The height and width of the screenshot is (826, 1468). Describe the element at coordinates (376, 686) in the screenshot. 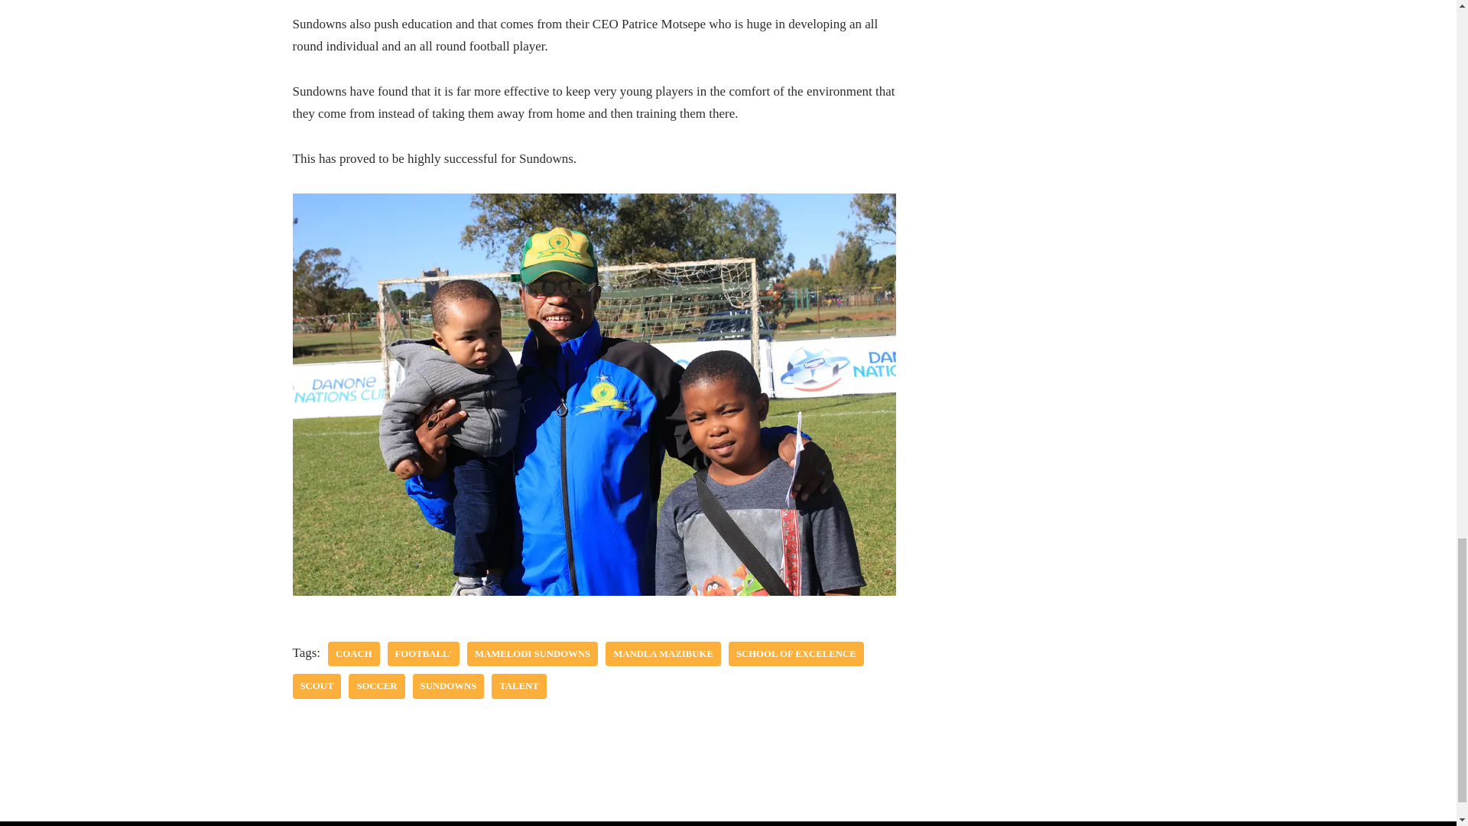

I see `Soccer` at that location.